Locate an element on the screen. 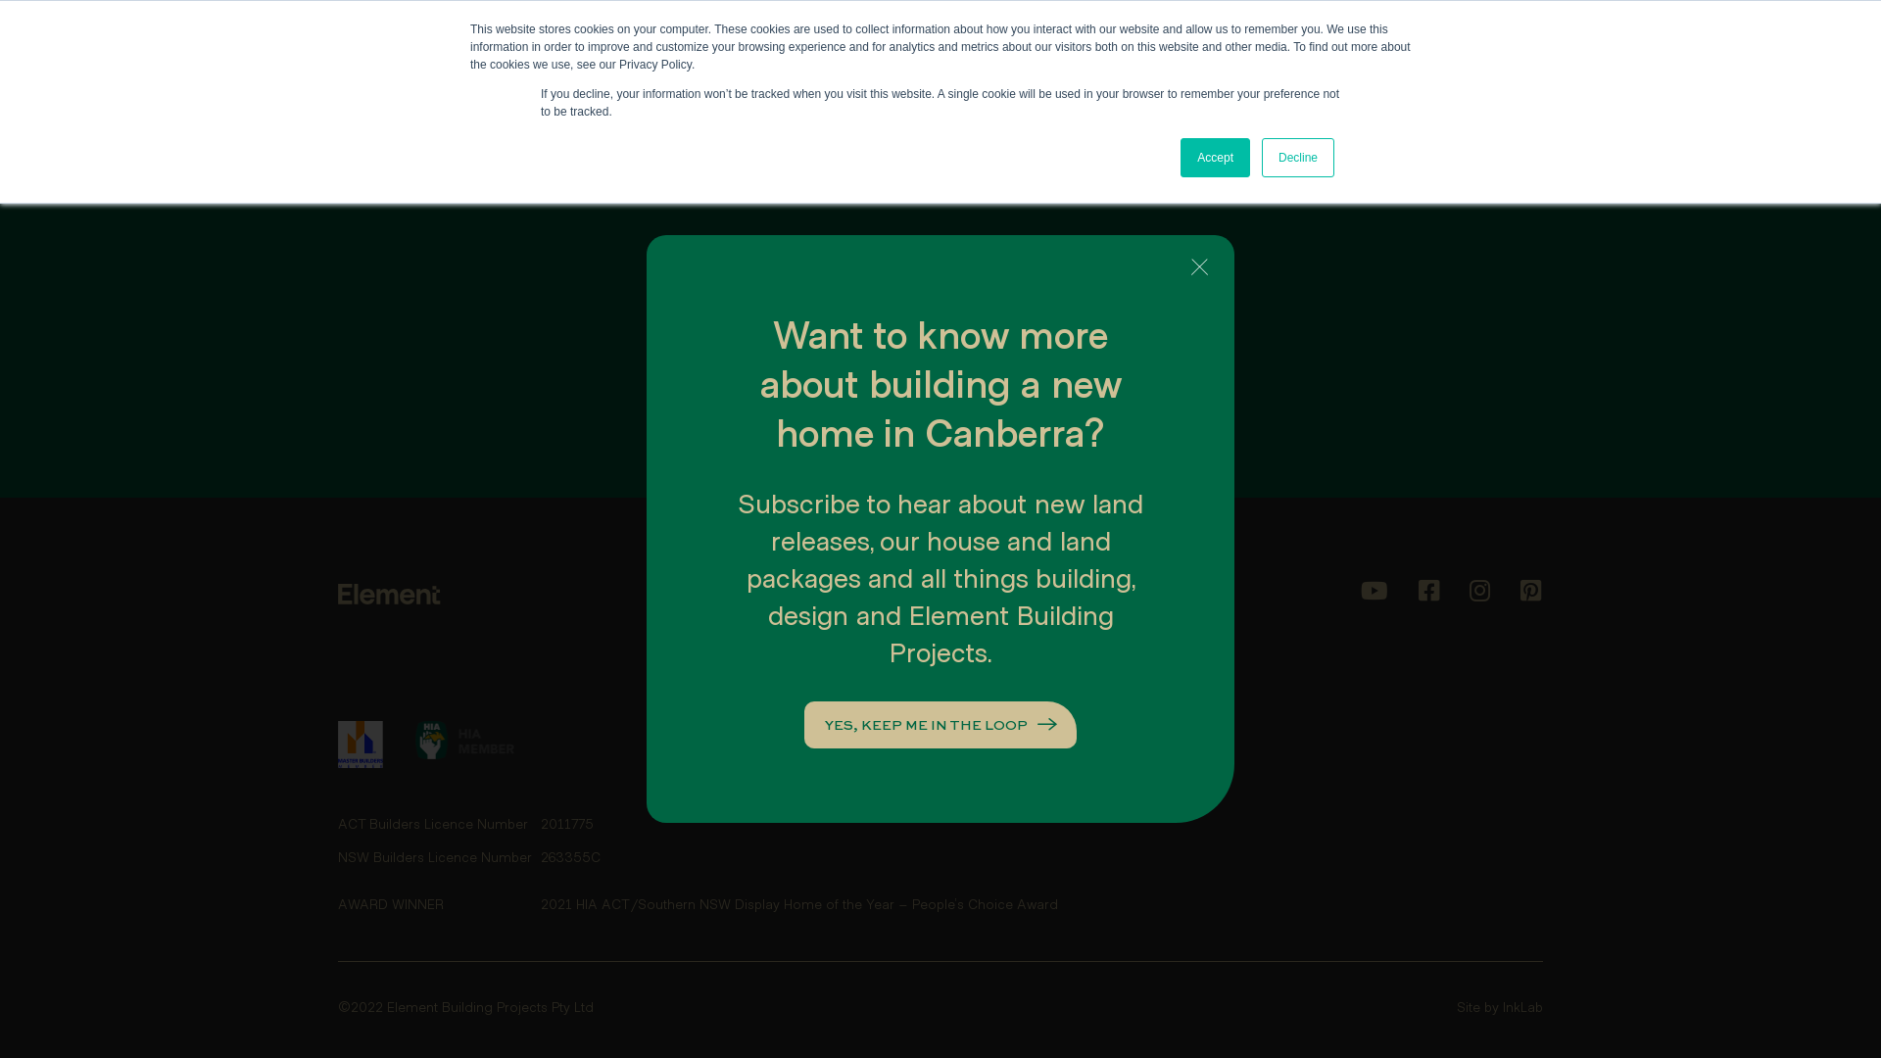 This screenshot has height=1058, width=1881. YES, KEEP ME IN THE LOOP is located at coordinates (940, 725).